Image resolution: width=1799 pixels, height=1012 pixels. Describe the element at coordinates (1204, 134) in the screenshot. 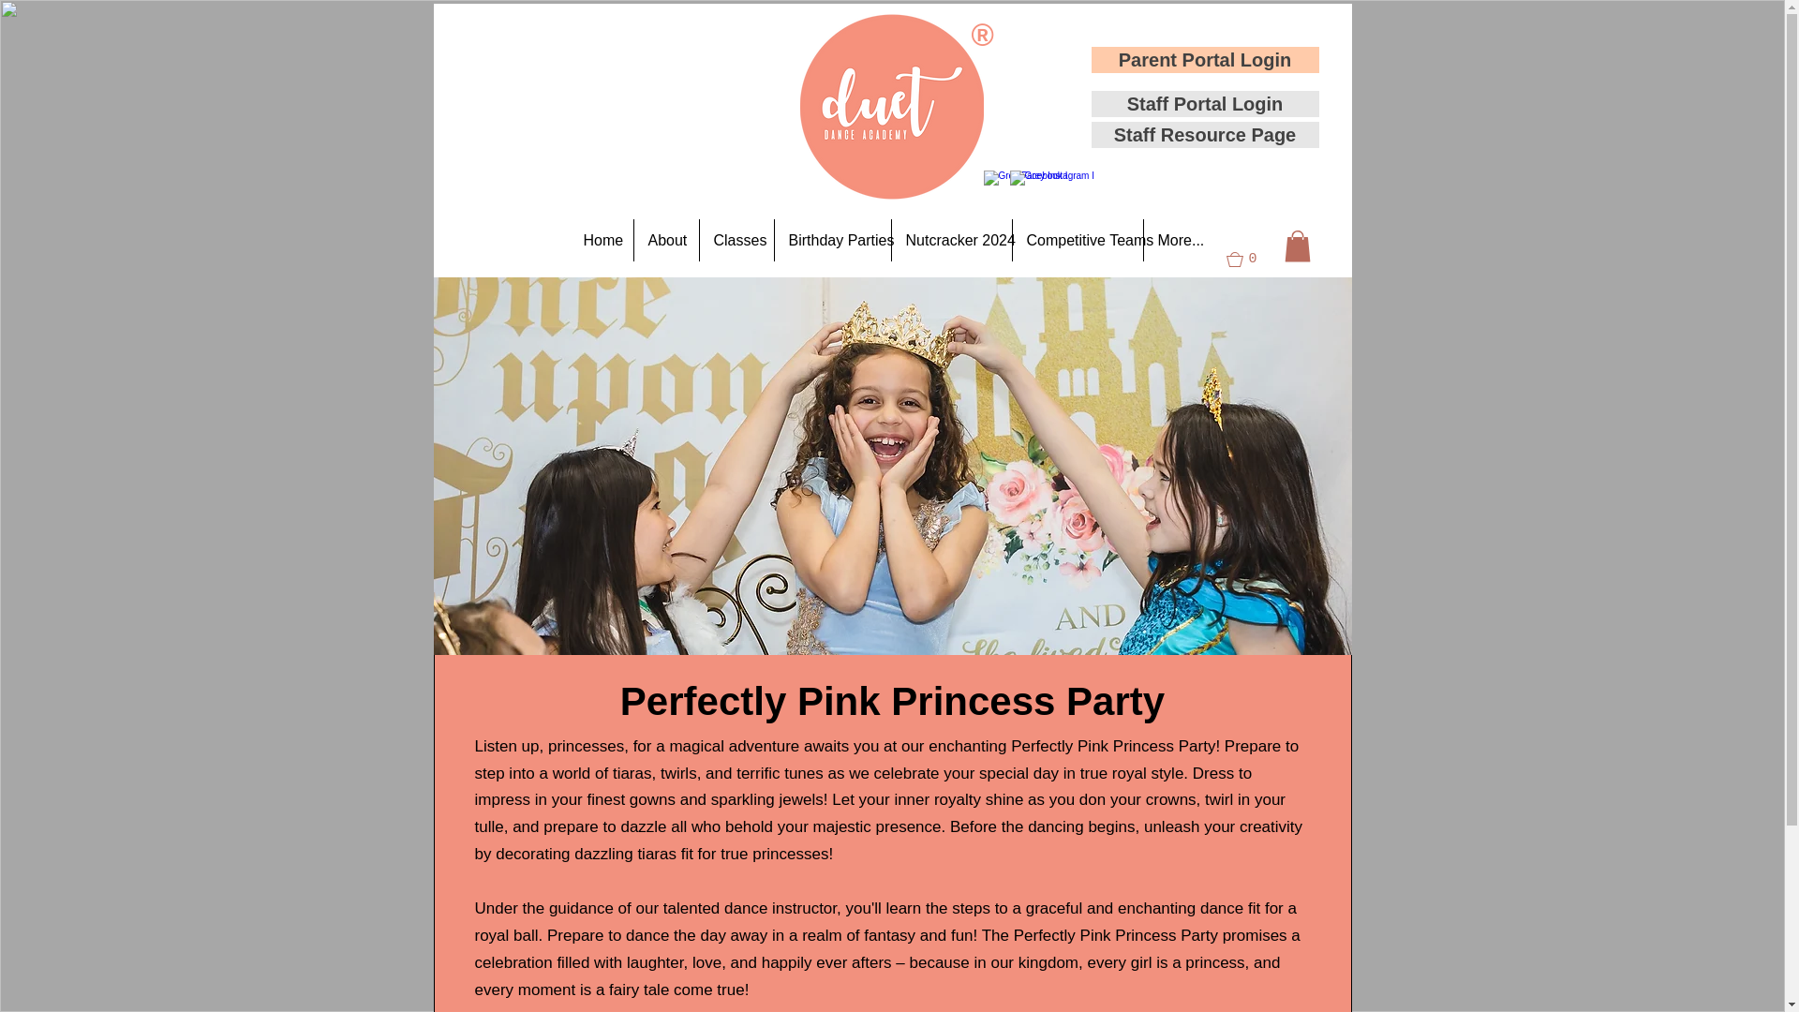

I see `Staff Resource Page` at that location.